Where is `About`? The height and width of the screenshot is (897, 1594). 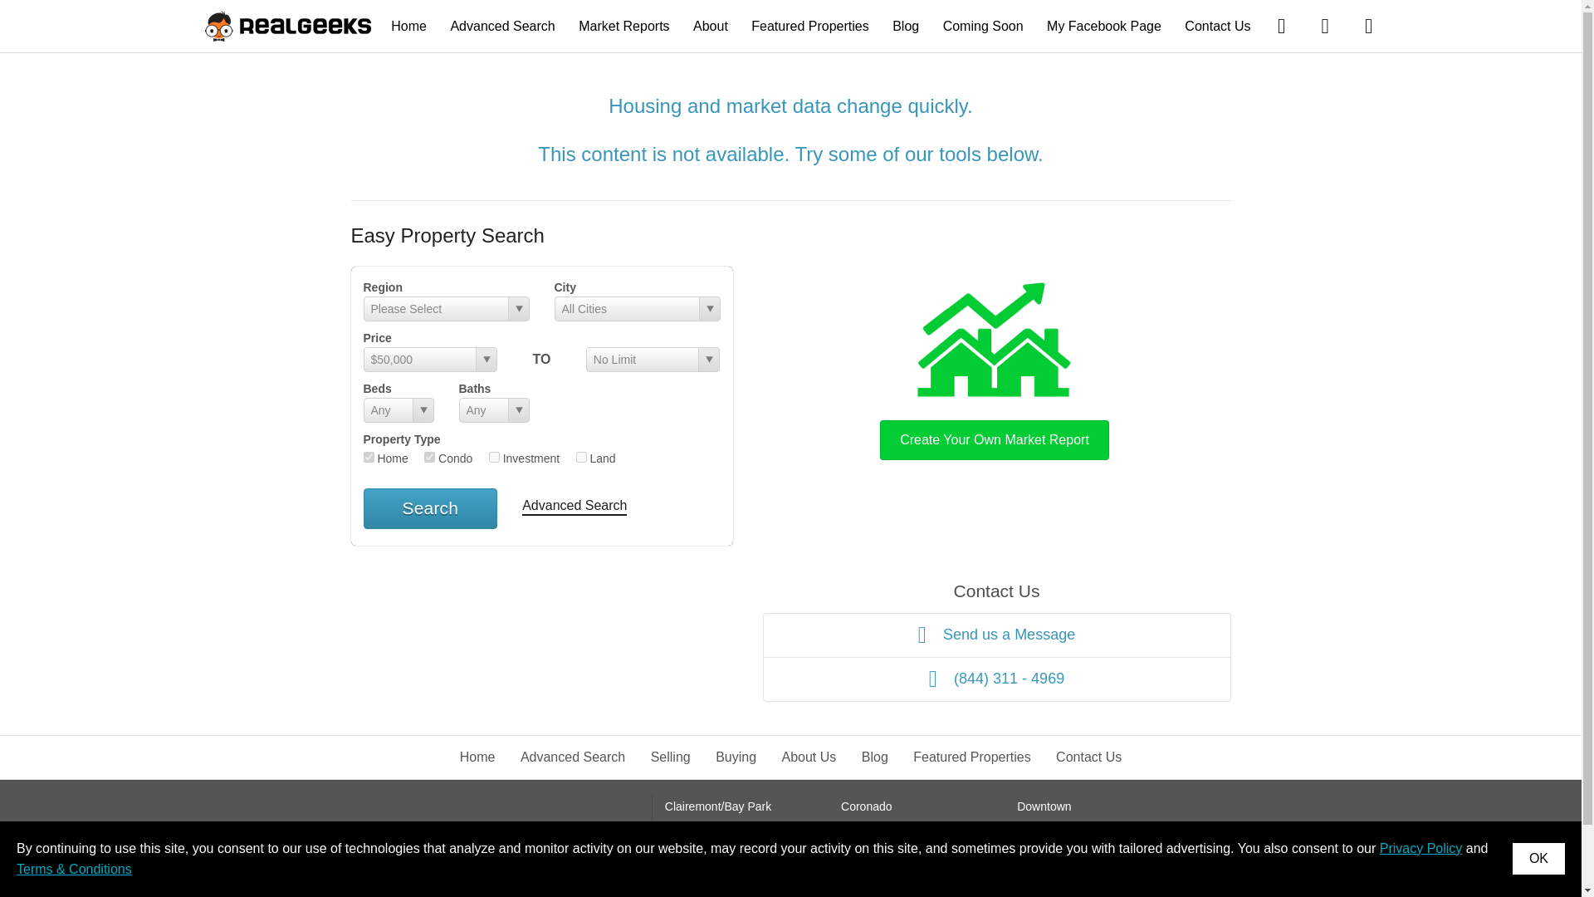
About is located at coordinates (711, 25).